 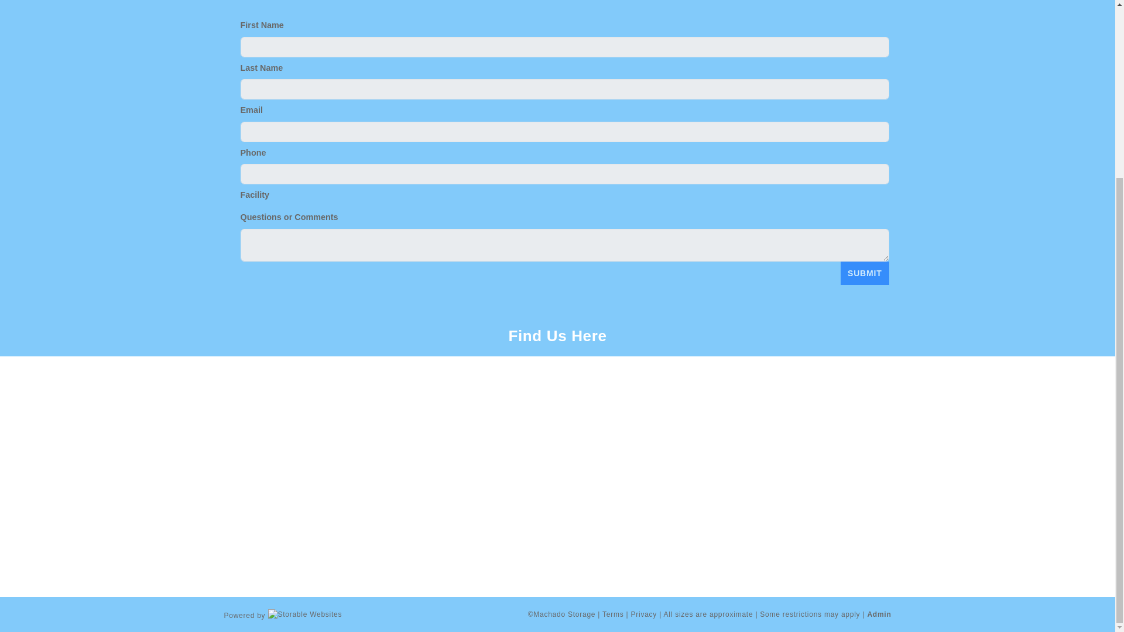 I want to click on Admin, so click(x=879, y=614).